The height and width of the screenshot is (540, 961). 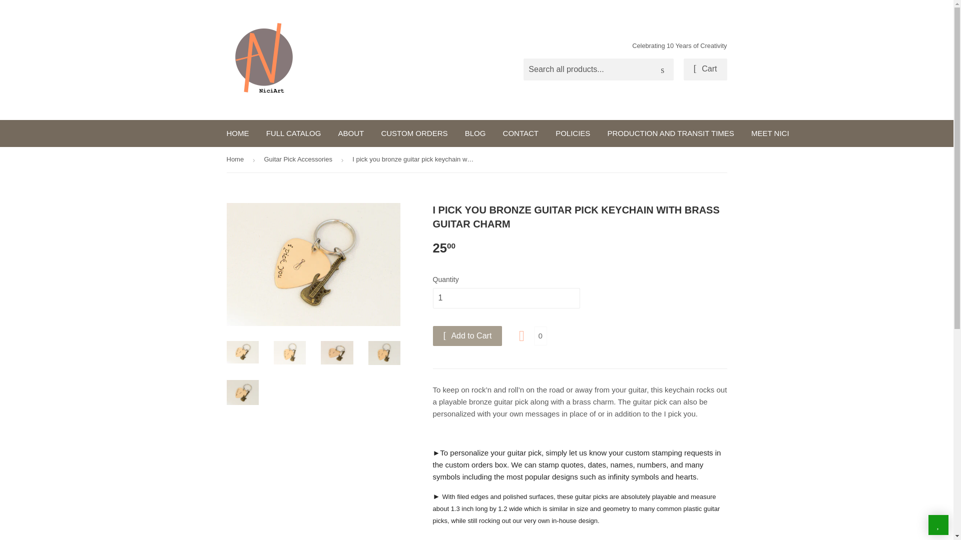 What do you see at coordinates (573, 133) in the screenshot?
I see `POLICIES` at bounding box center [573, 133].